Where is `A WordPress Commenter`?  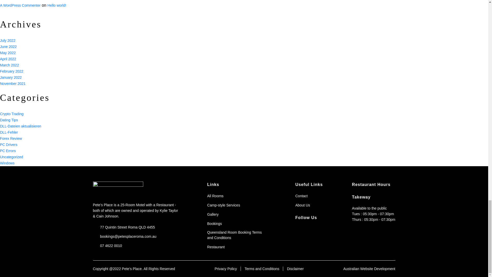
A WordPress Commenter is located at coordinates (20, 5).